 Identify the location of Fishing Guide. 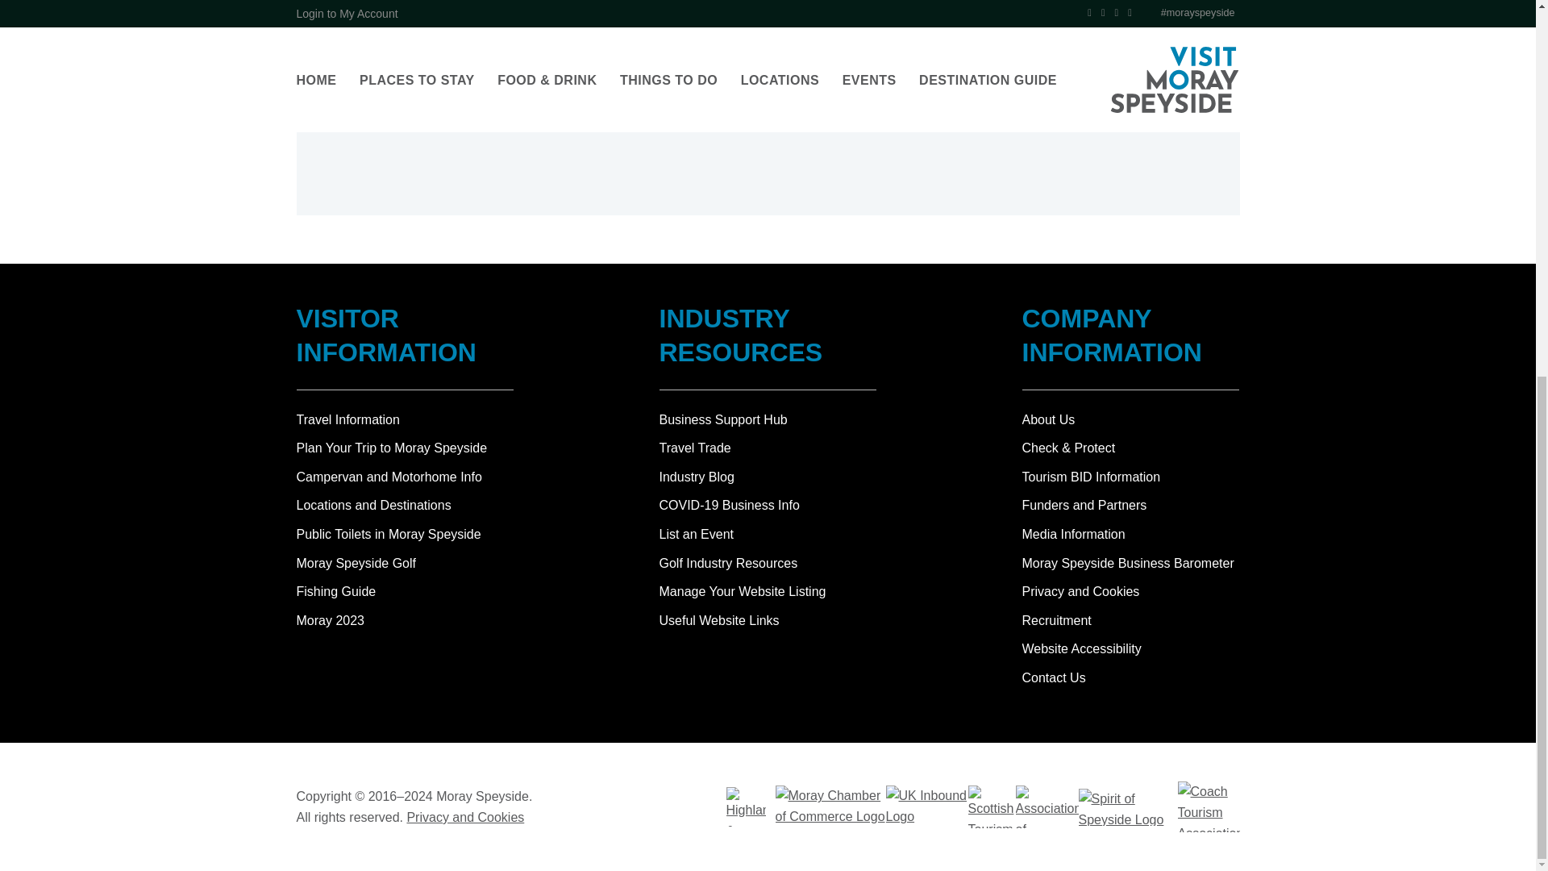
(405, 592).